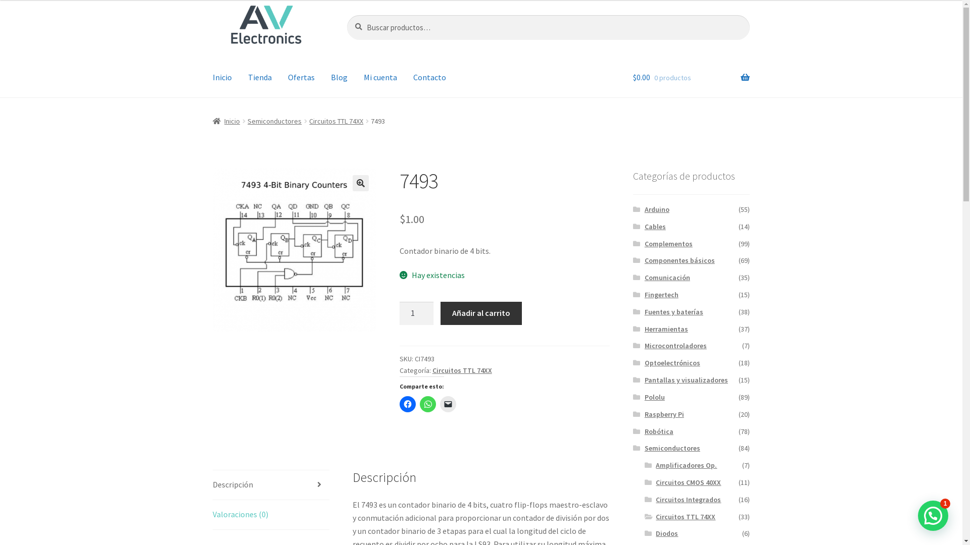  Describe the element at coordinates (222, 78) in the screenshot. I see `Inicio` at that location.